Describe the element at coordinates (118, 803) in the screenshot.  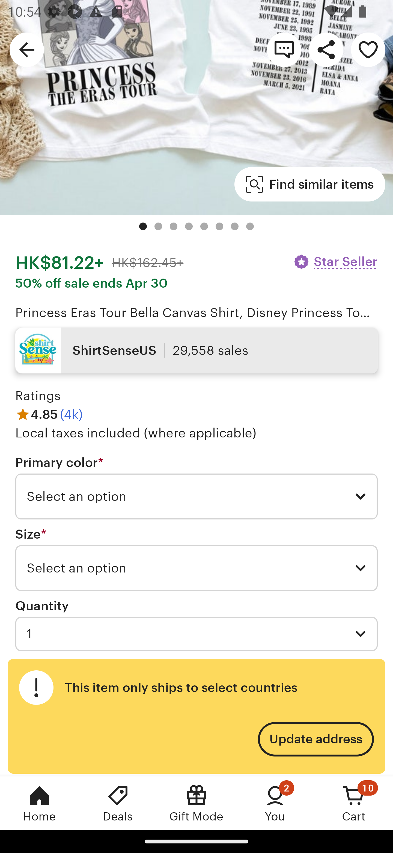
I see `Deals` at that location.